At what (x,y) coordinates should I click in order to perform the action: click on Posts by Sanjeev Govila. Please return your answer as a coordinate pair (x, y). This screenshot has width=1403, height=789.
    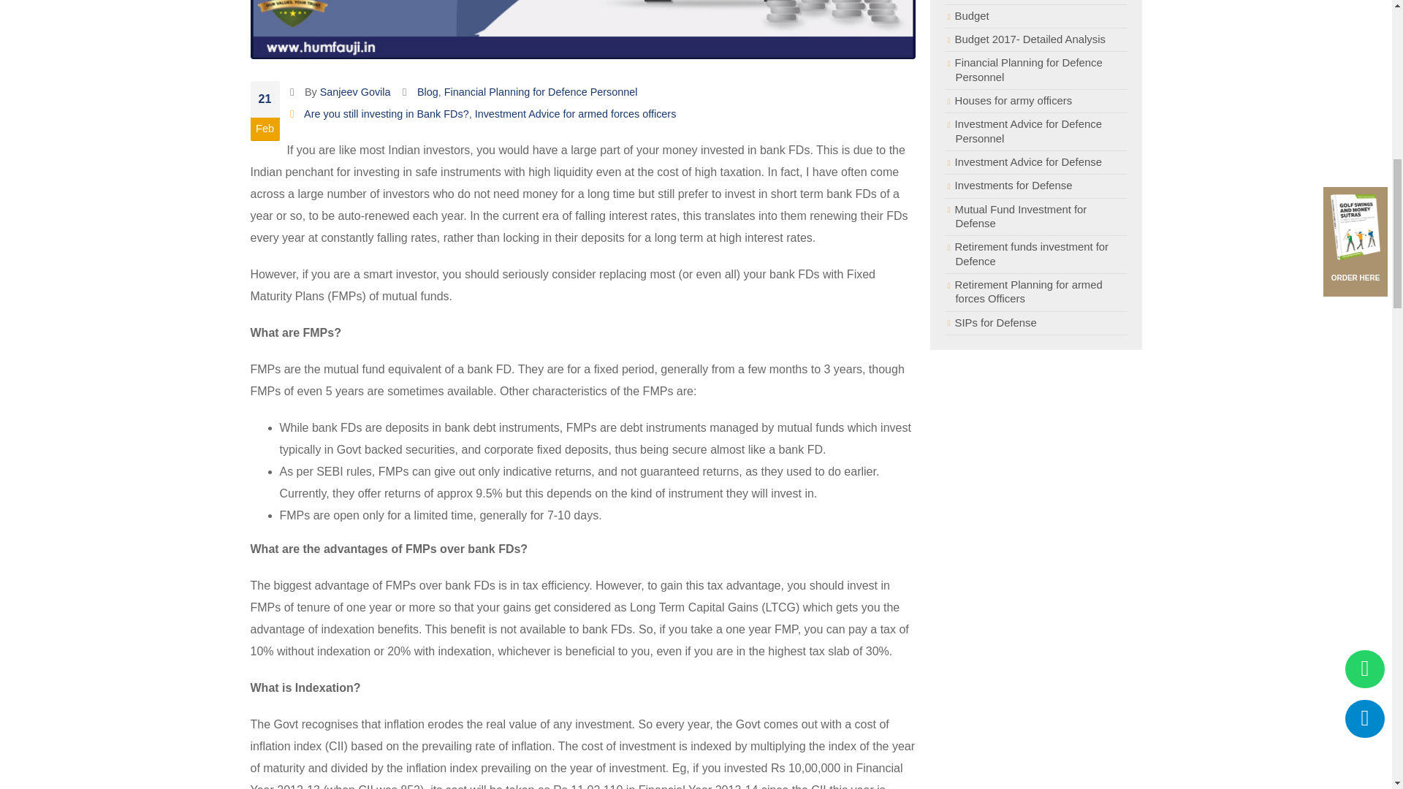
    Looking at the image, I should click on (355, 91).